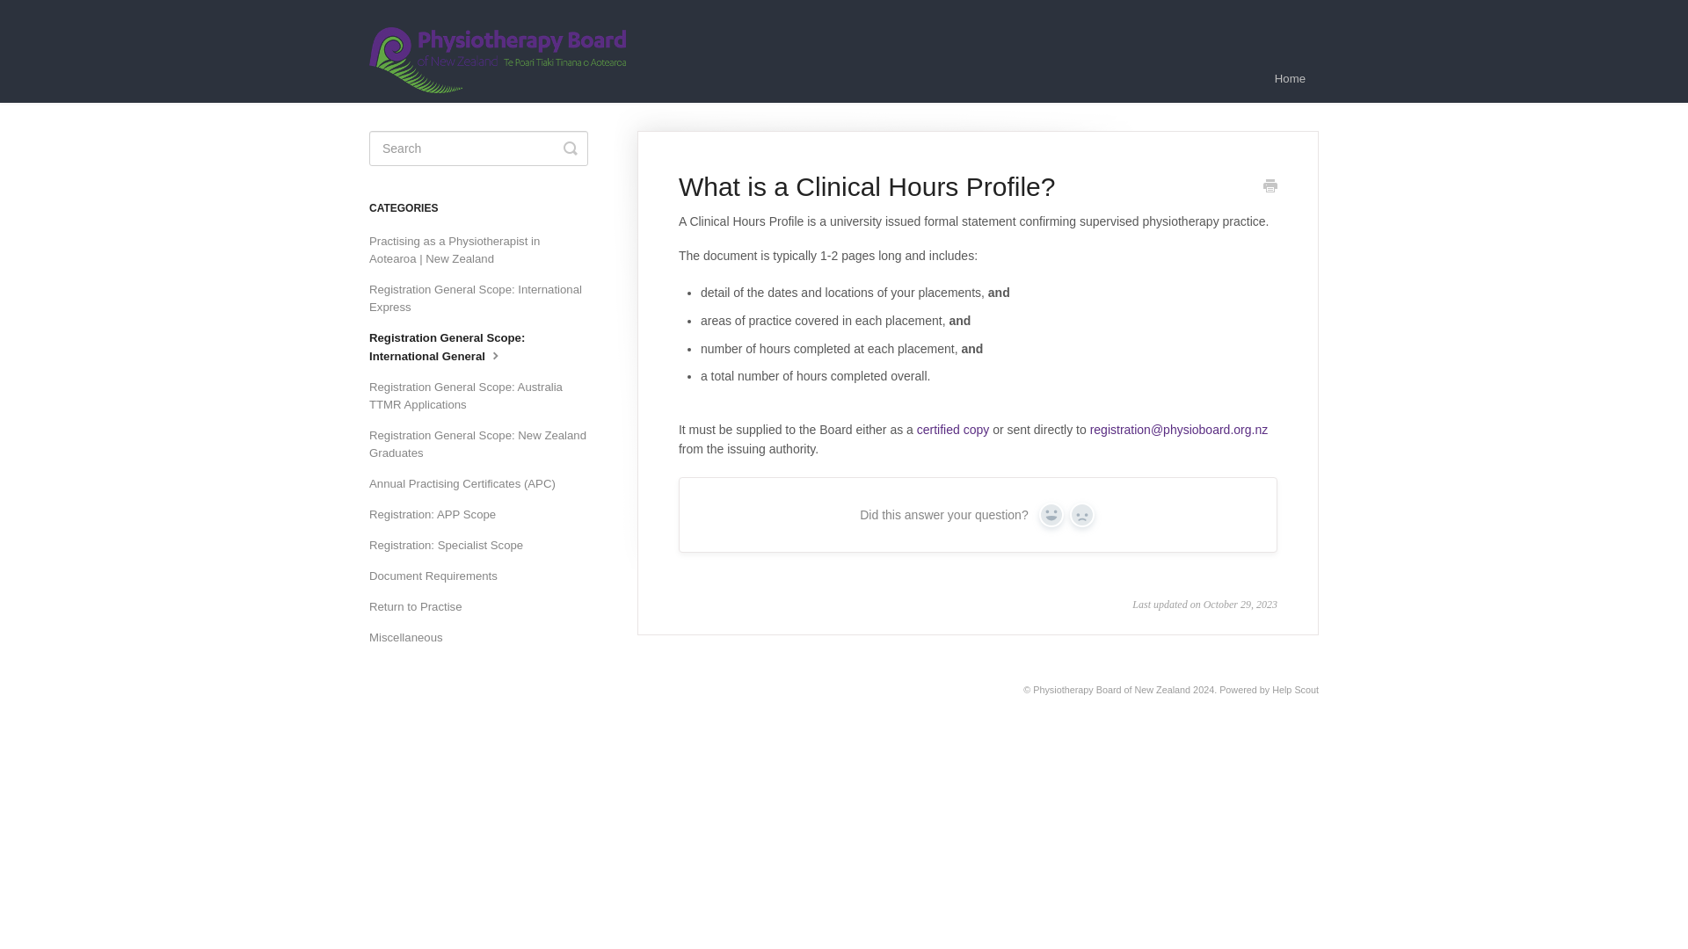  Describe the element at coordinates (1111, 689) in the screenshot. I see `Physiotherapy Board of New Zealand` at that location.